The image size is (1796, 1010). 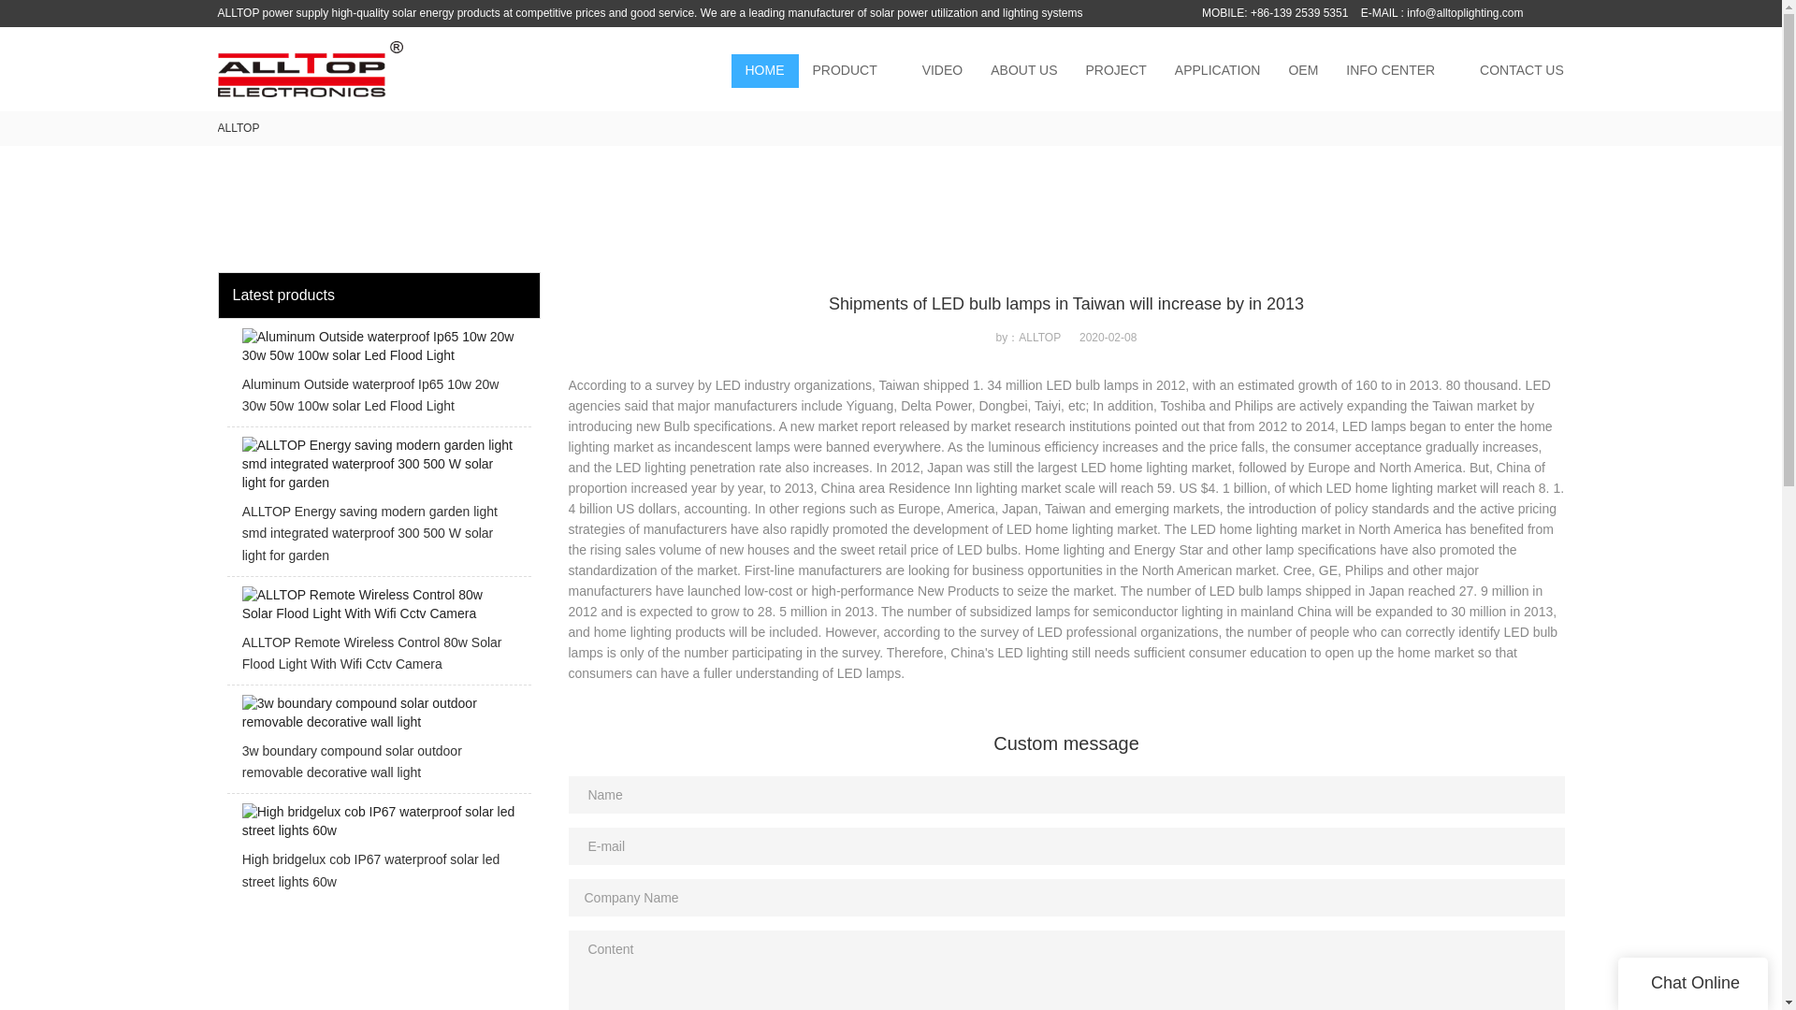 What do you see at coordinates (1116, 71) in the screenshot?
I see `PROJECT` at bounding box center [1116, 71].